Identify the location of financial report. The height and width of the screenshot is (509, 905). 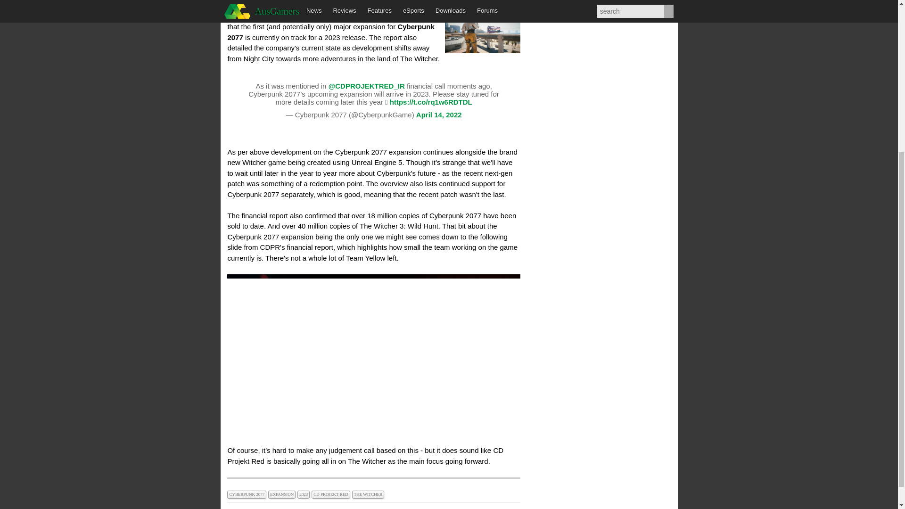
(313, 16).